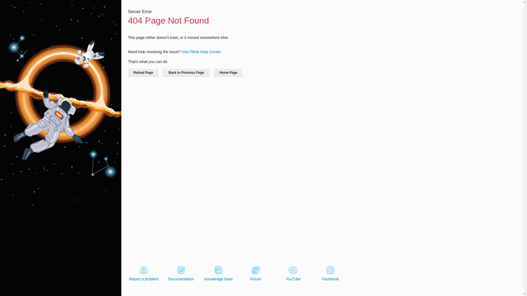 Image resolution: width=527 pixels, height=296 pixels. What do you see at coordinates (228, 72) in the screenshot?
I see `Home Page` at bounding box center [228, 72].